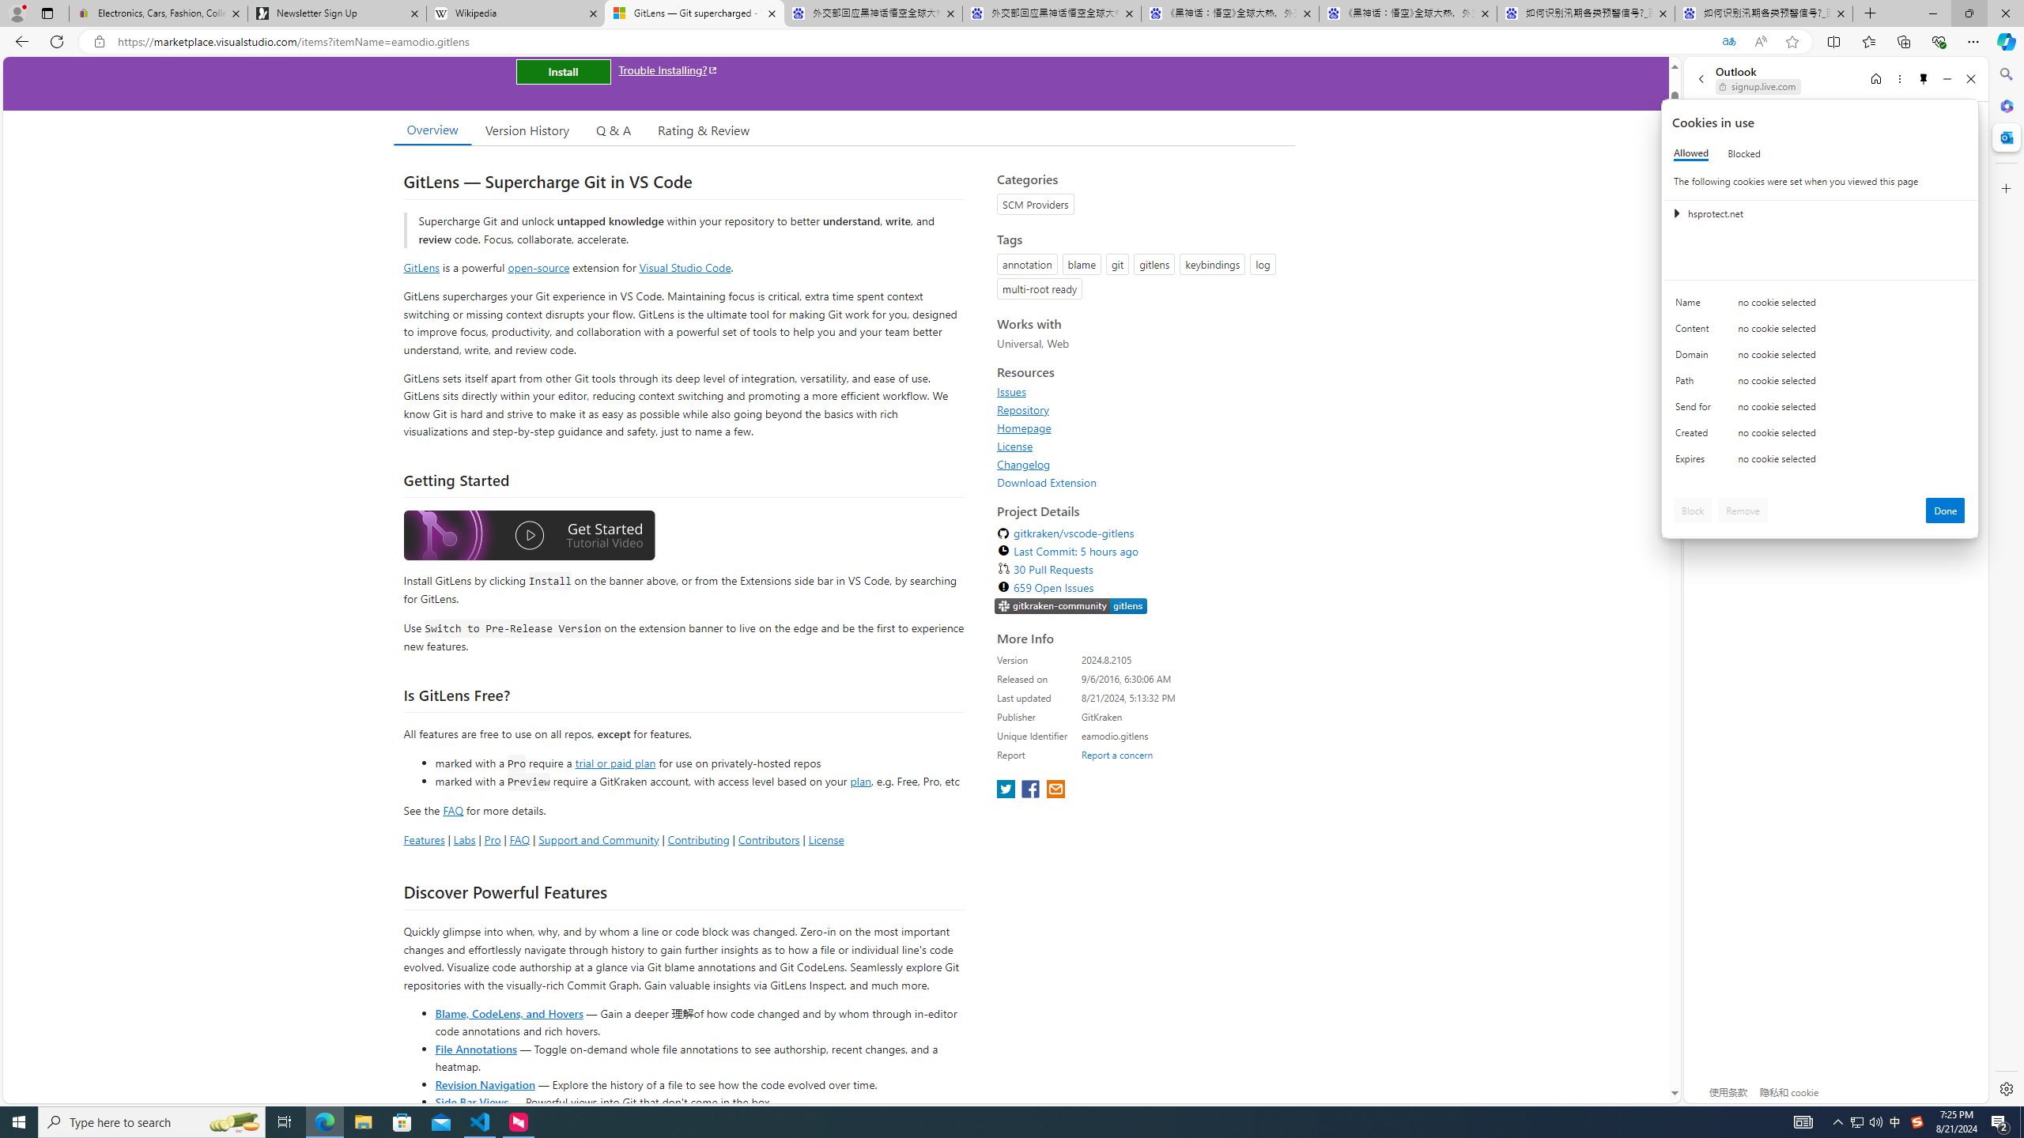 This screenshot has height=1138, width=2024. Describe the element at coordinates (1023, 409) in the screenshot. I see `Repository` at that location.